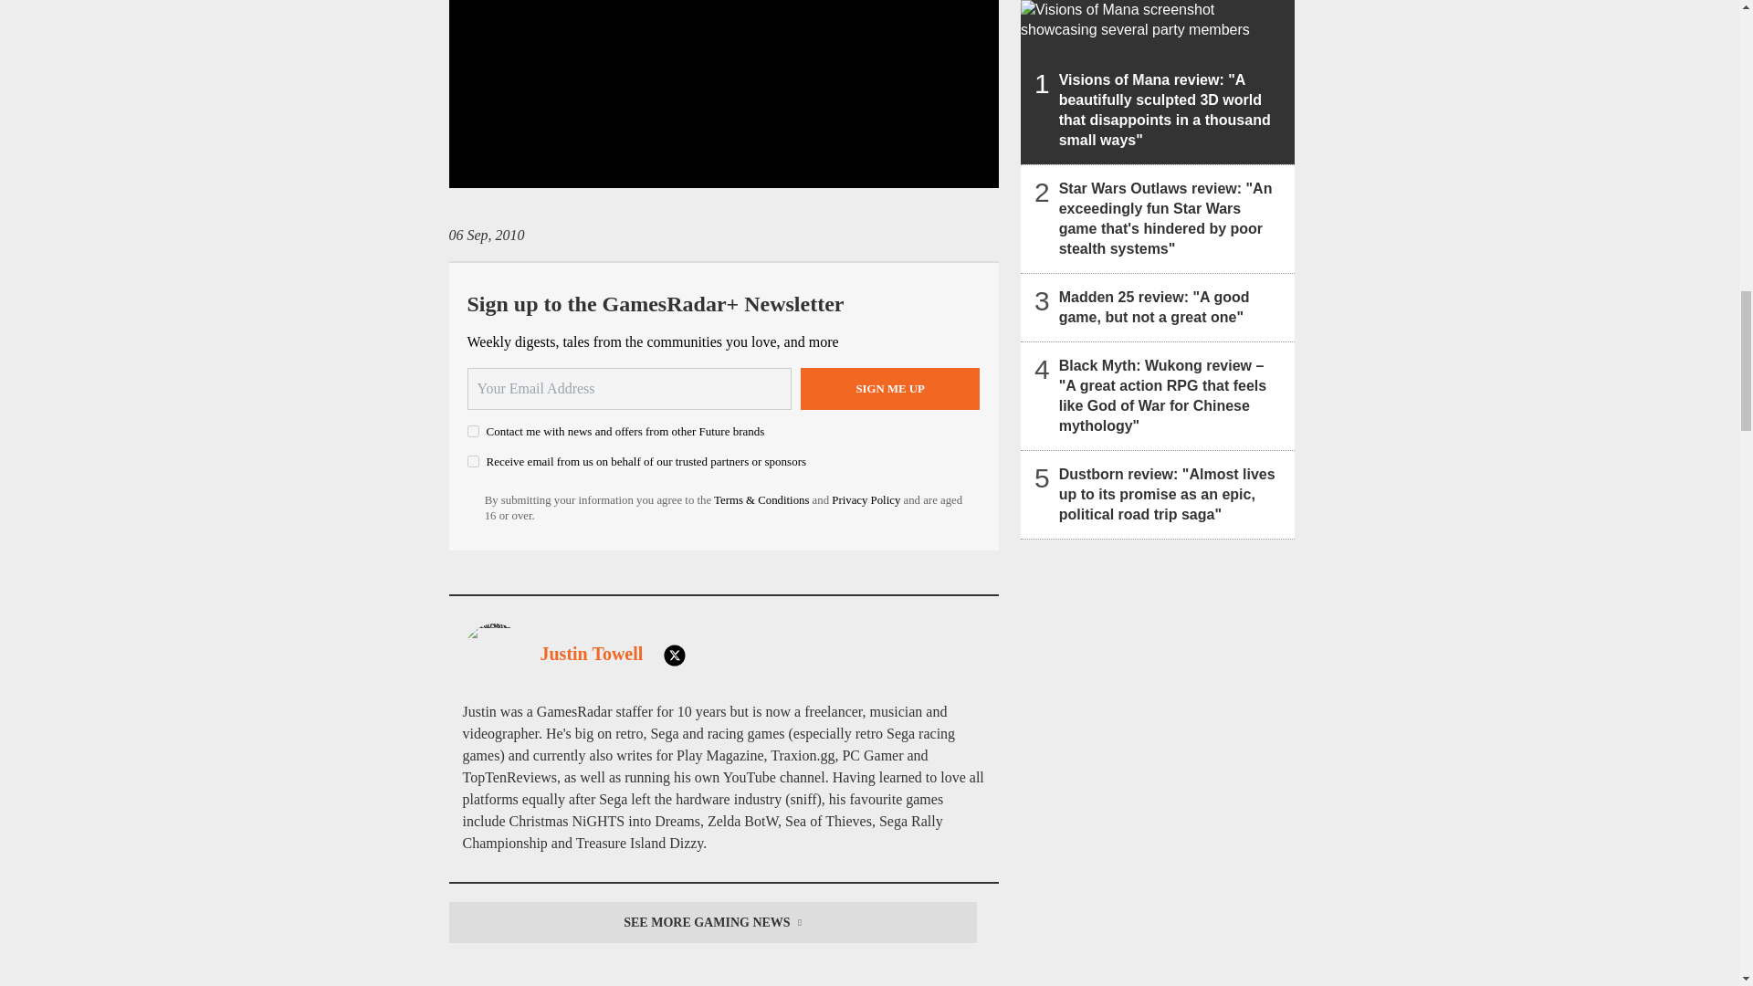  Describe the element at coordinates (473, 431) in the screenshot. I see `on` at that location.